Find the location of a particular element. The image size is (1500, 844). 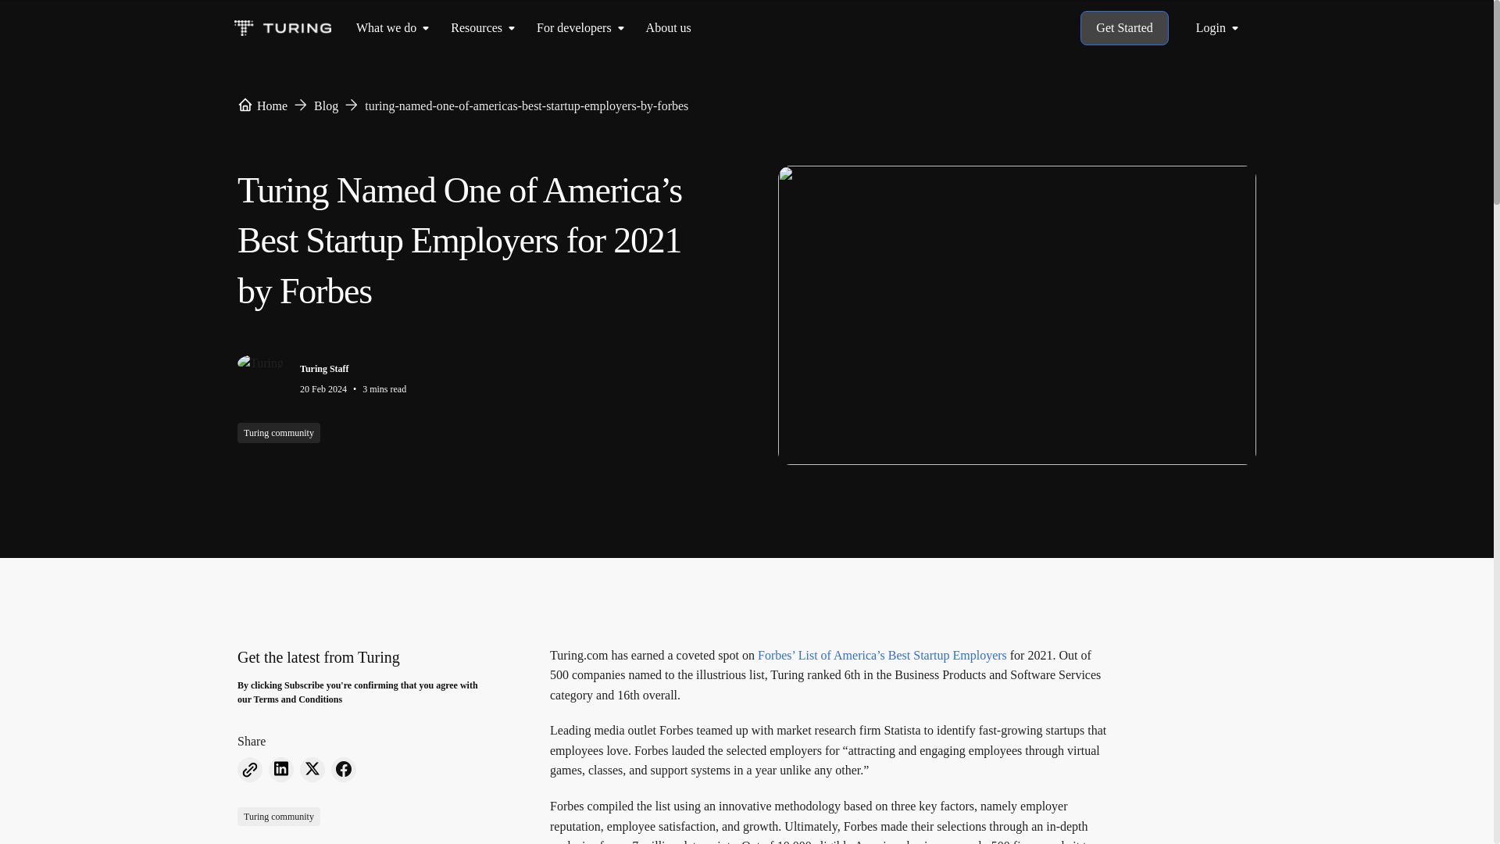

What we do is located at coordinates (386, 27).